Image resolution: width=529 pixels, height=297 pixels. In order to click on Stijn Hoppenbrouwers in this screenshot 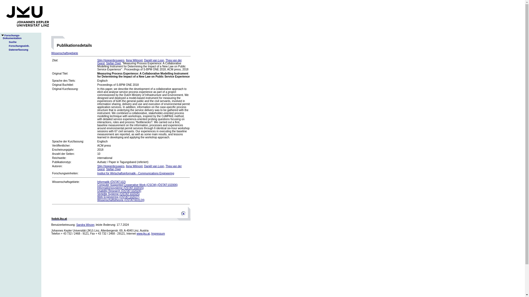, I will do `click(111, 166)`.